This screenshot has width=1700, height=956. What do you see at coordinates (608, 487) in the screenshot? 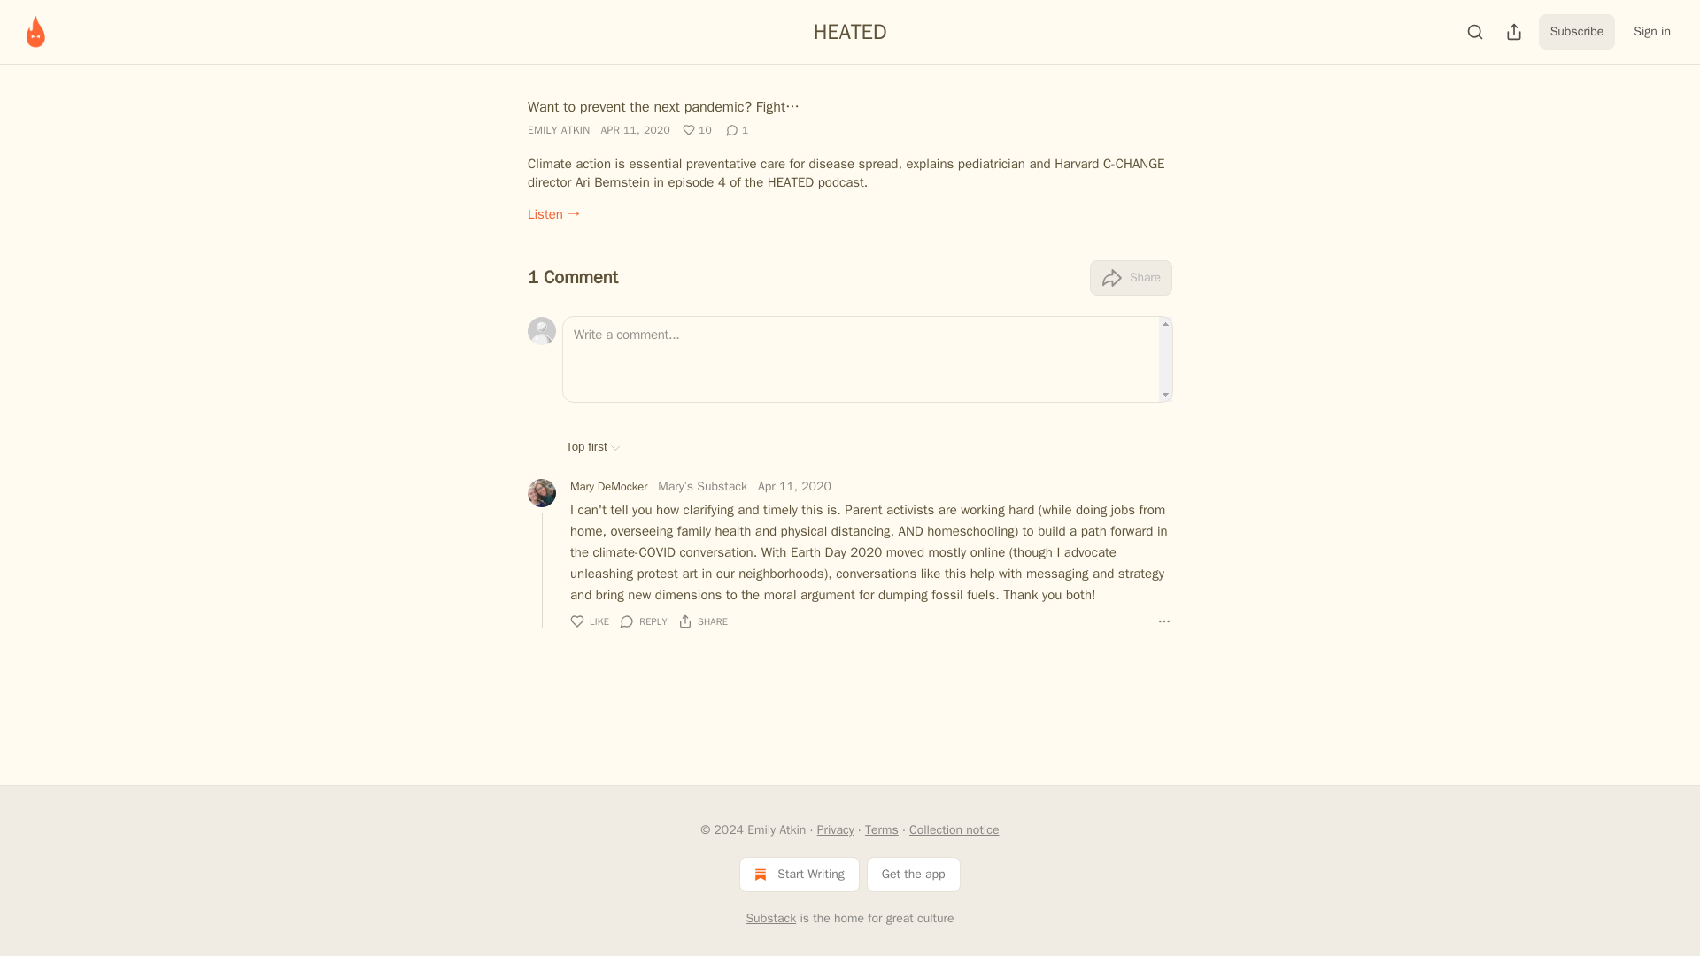
I see `Mary DeMocker` at bounding box center [608, 487].